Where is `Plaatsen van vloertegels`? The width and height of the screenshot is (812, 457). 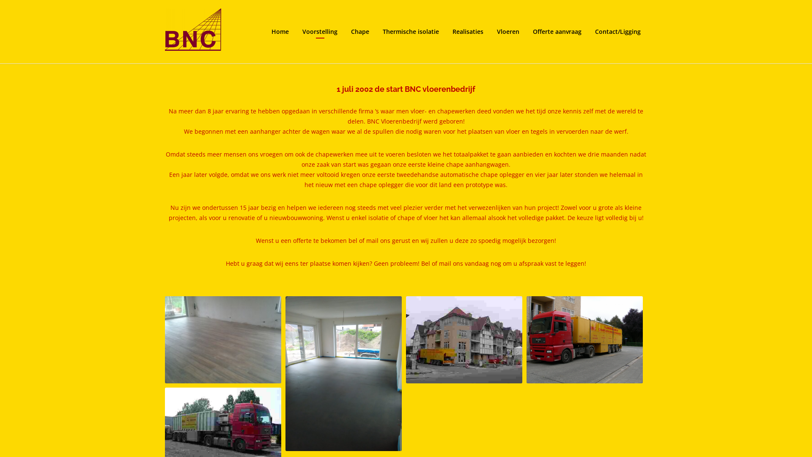
Plaatsen van vloertegels is located at coordinates (223, 340).